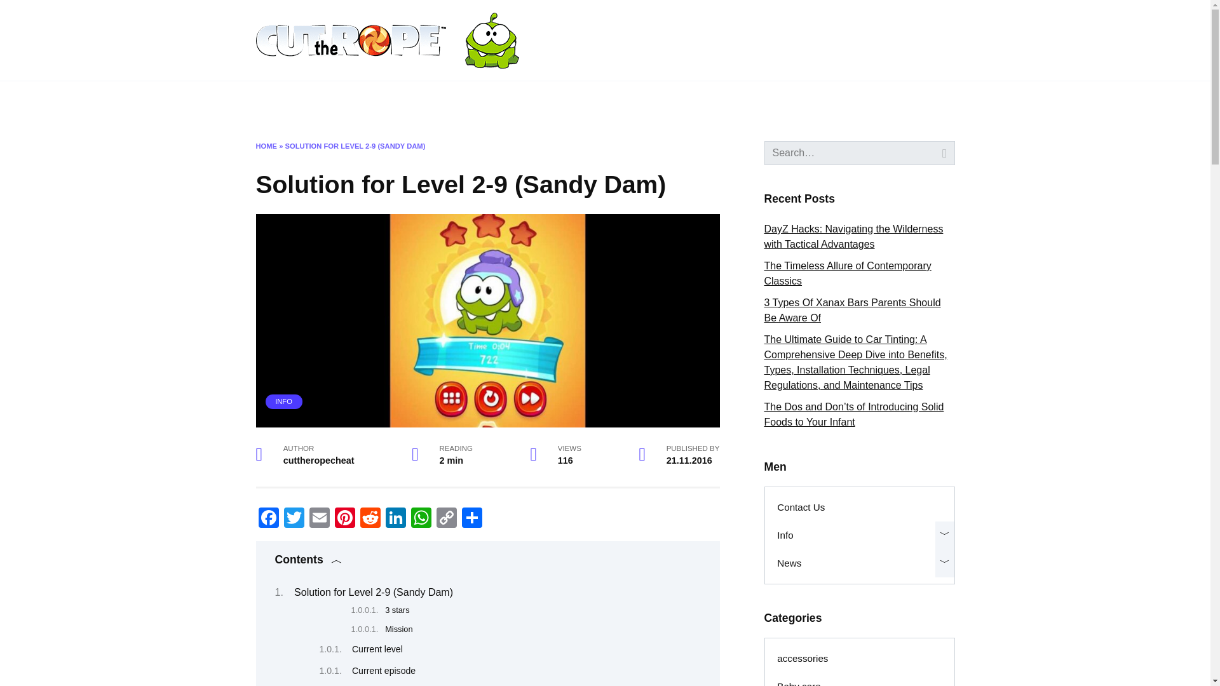  What do you see at coordinates (395, 519) in the screenshot?
I see `LinkedIn` at bounding box center [395, 519].